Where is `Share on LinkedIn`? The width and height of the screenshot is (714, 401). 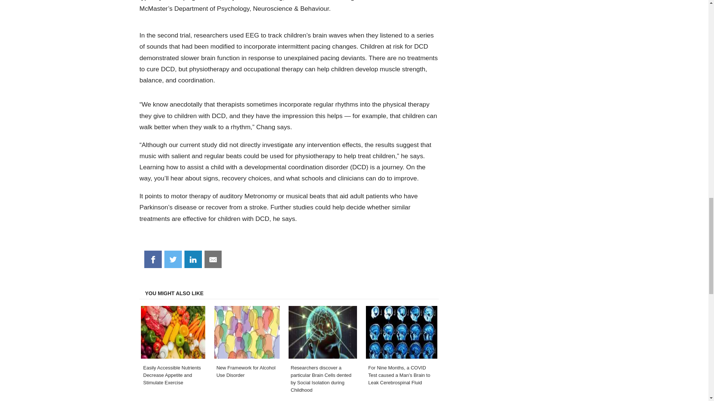 Share on LinkedIn is located at coordinates (193, 259).